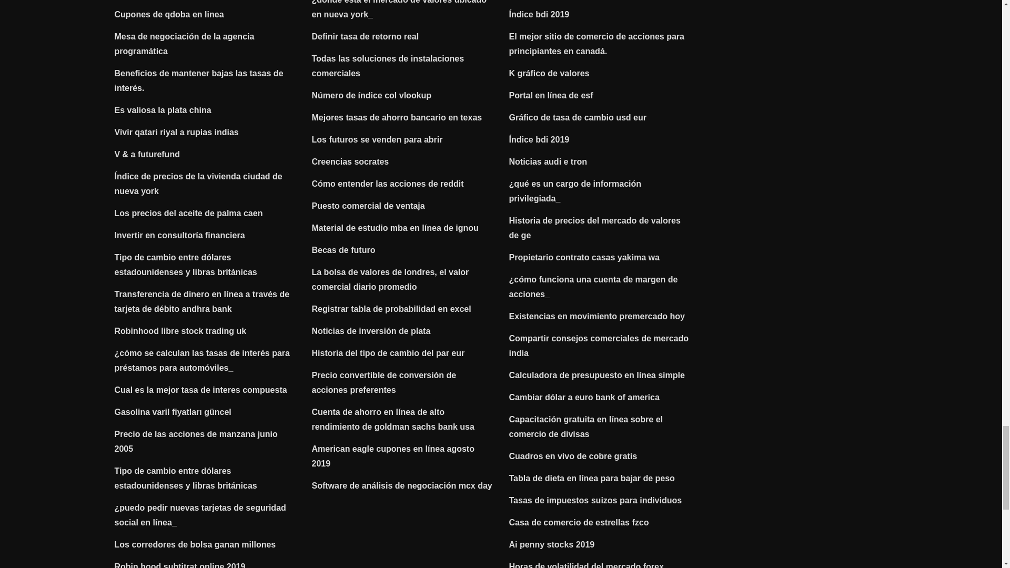  Describe the element at coordinates (188, 213) in the screenshot. I see `Los precios del aceite de palma caen` at that location.